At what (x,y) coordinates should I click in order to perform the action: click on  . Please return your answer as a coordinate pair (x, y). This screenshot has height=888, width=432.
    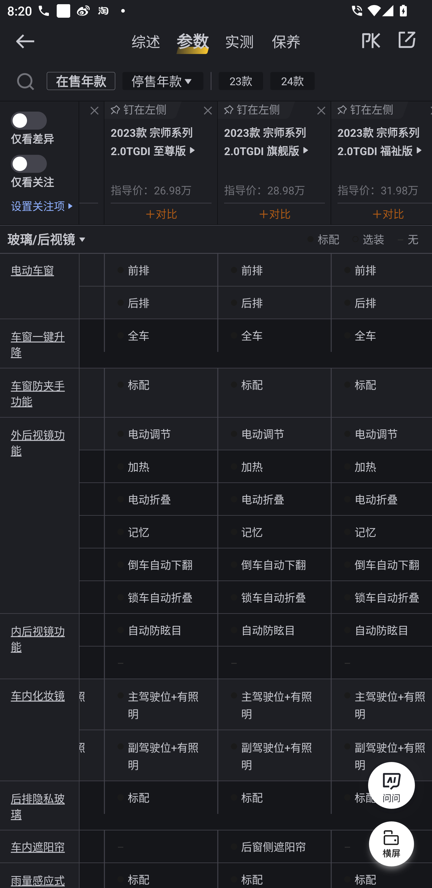
    Looking at the image, I should click on (389, 40).